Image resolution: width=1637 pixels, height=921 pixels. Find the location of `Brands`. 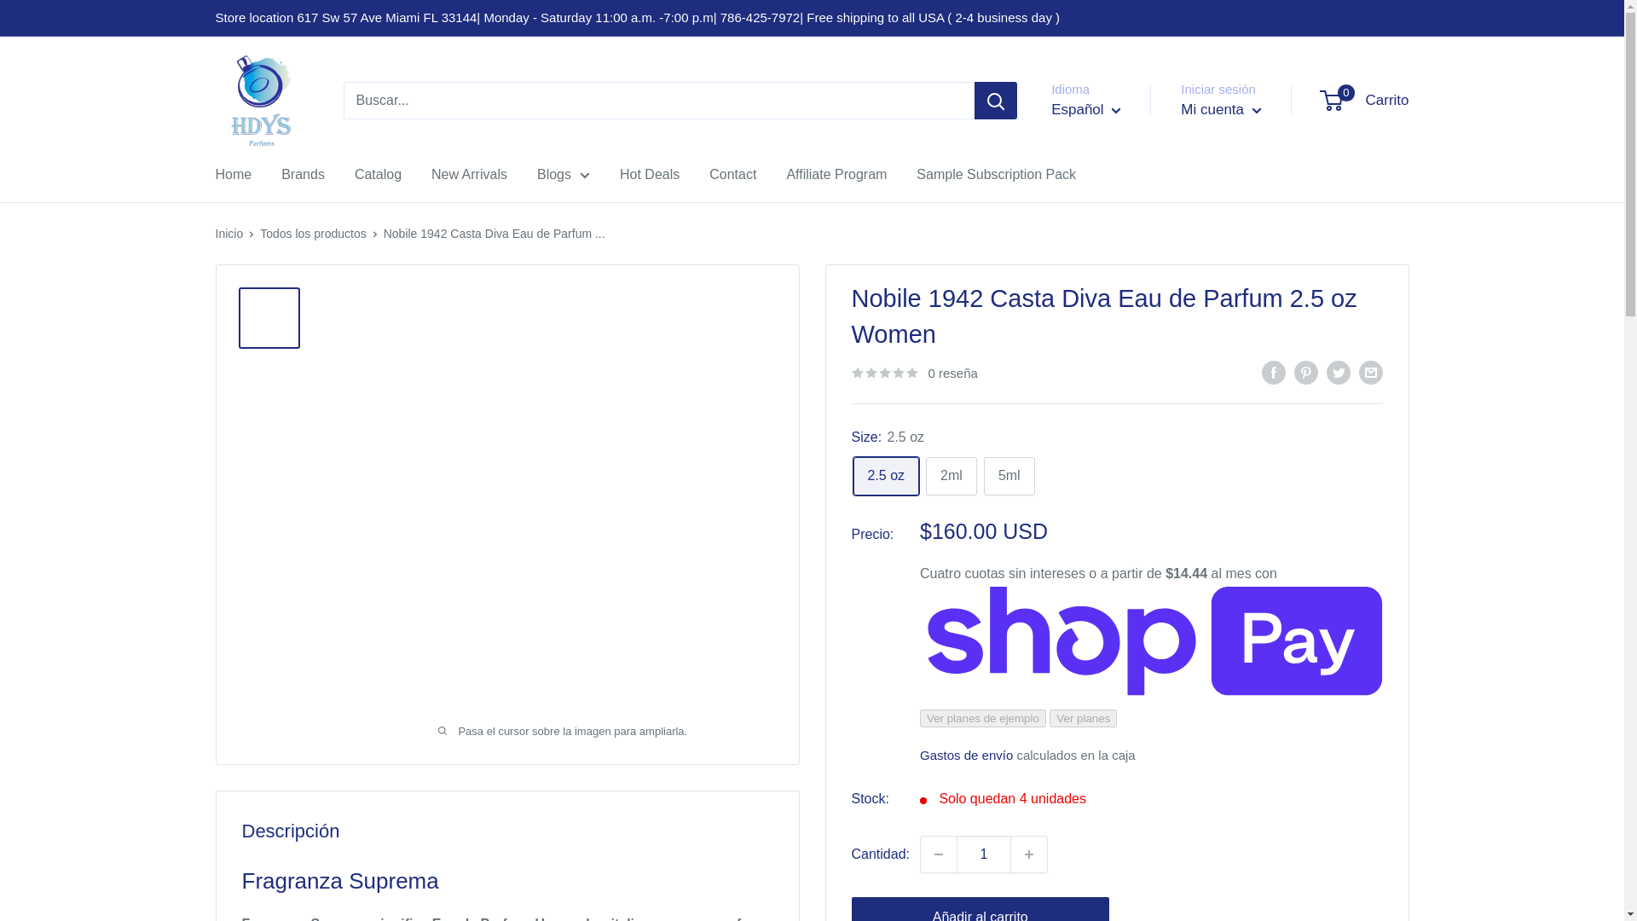

Brands is located at coordinates (1029, 854).